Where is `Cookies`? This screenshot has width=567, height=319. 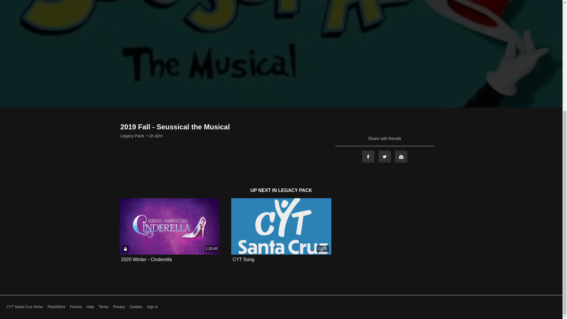
Cookies is located at coordinates (136, 307).